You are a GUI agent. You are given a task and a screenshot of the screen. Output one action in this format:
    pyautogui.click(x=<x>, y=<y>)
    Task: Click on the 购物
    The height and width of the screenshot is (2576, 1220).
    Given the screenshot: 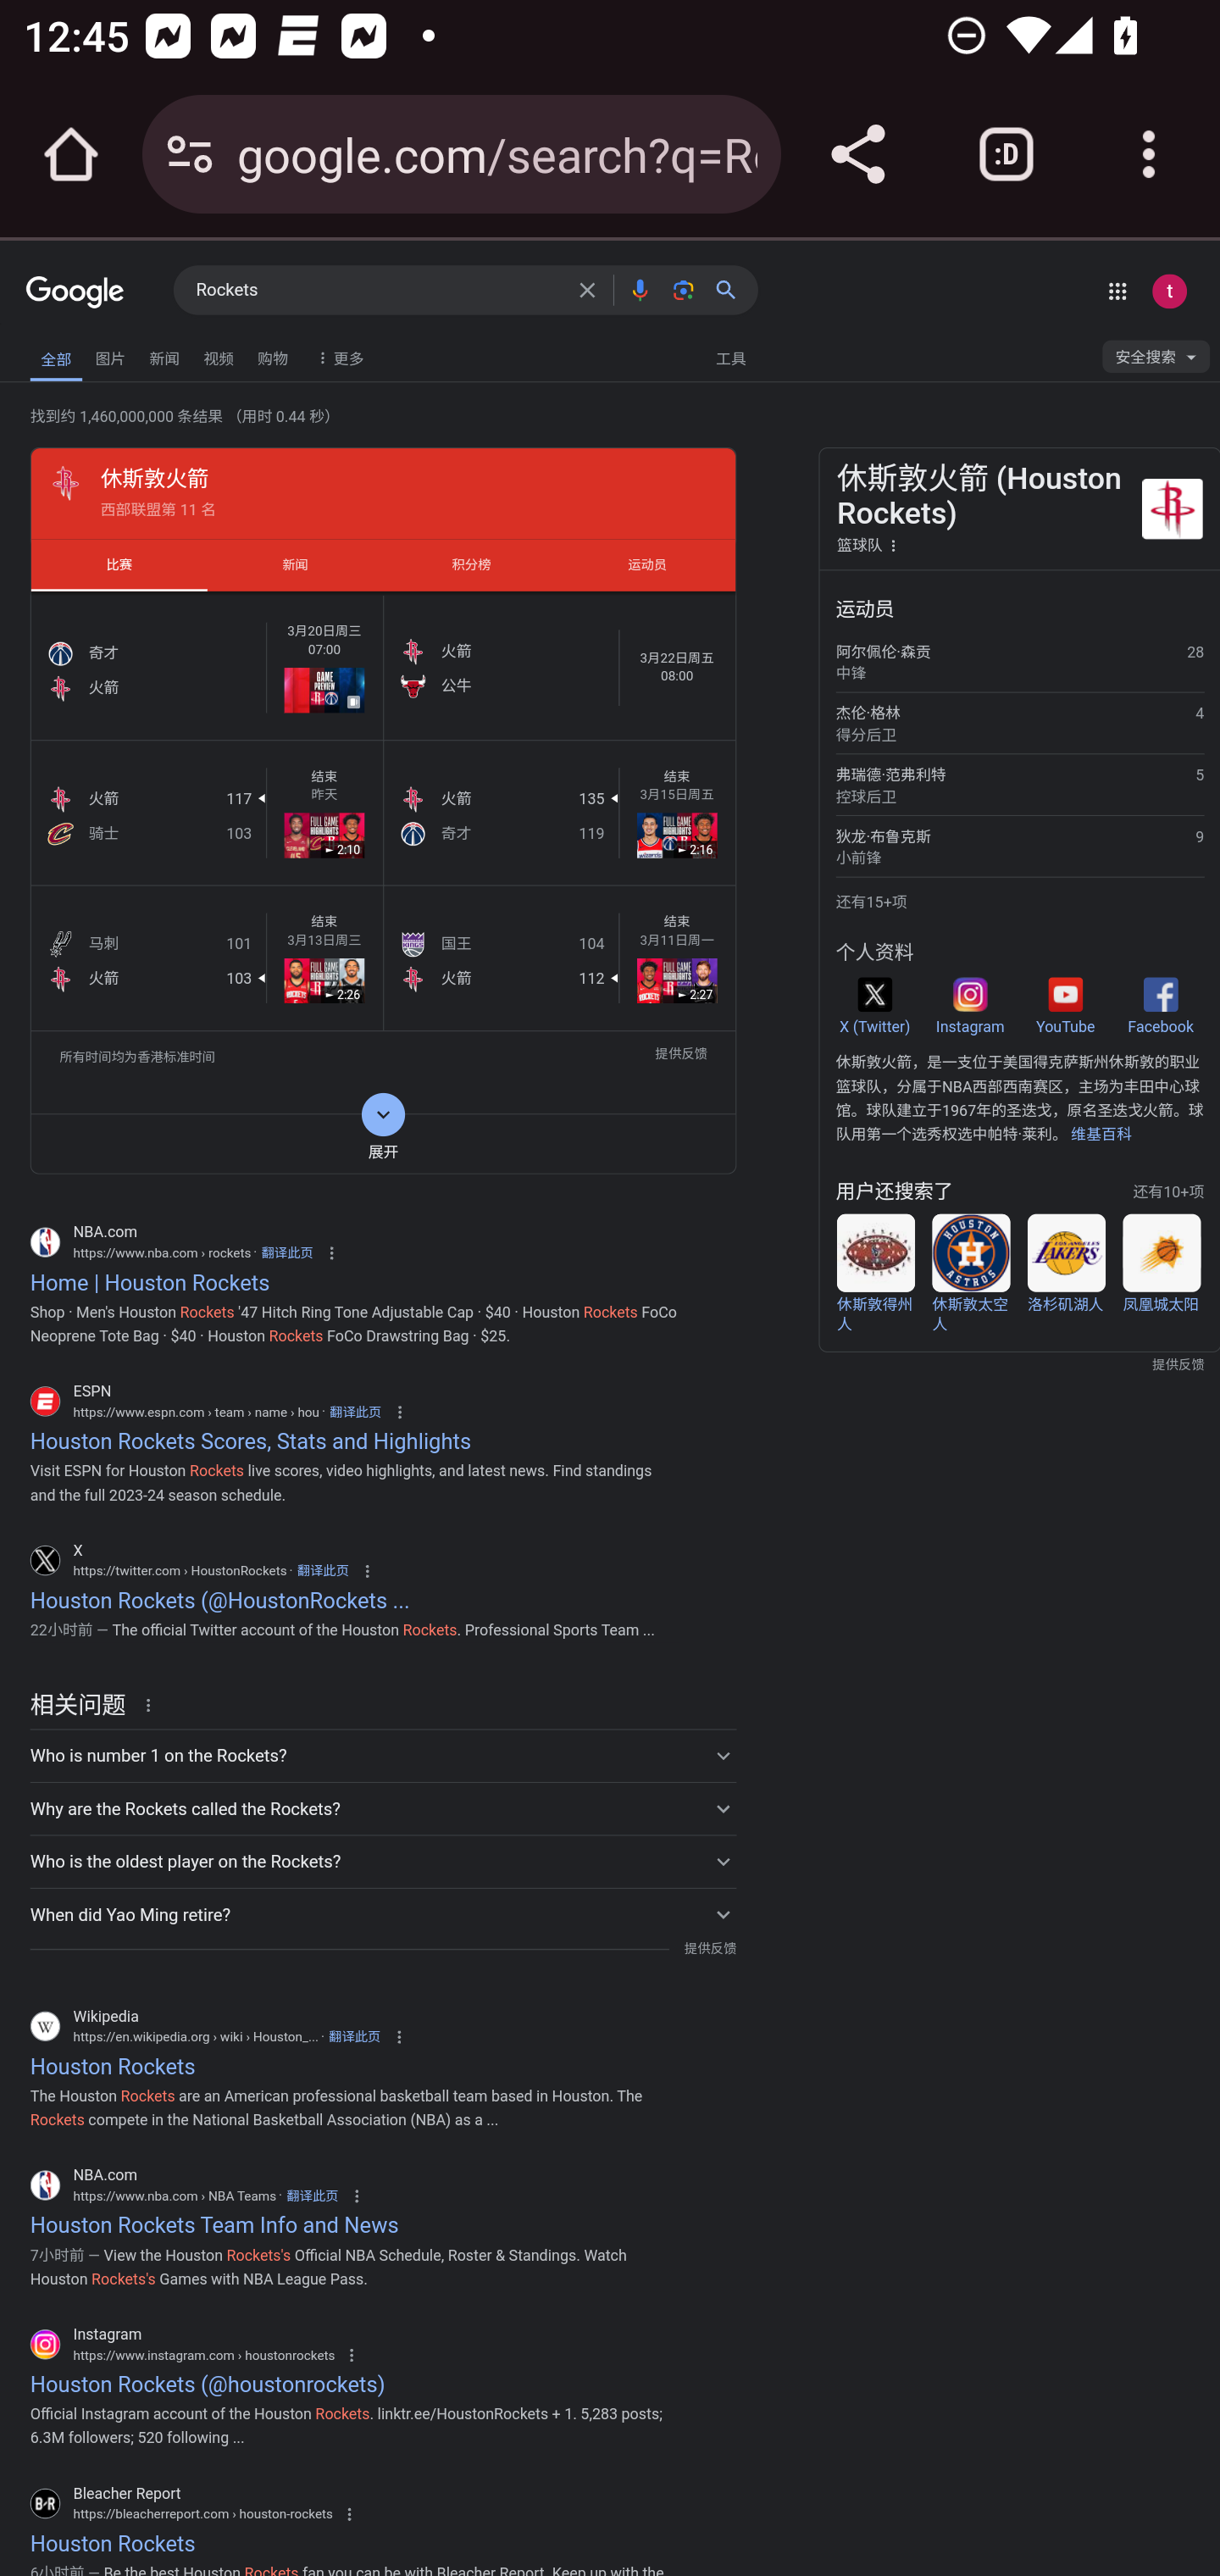 What is the action you would take?
    pyautogui.click(x=273, y=355)
    